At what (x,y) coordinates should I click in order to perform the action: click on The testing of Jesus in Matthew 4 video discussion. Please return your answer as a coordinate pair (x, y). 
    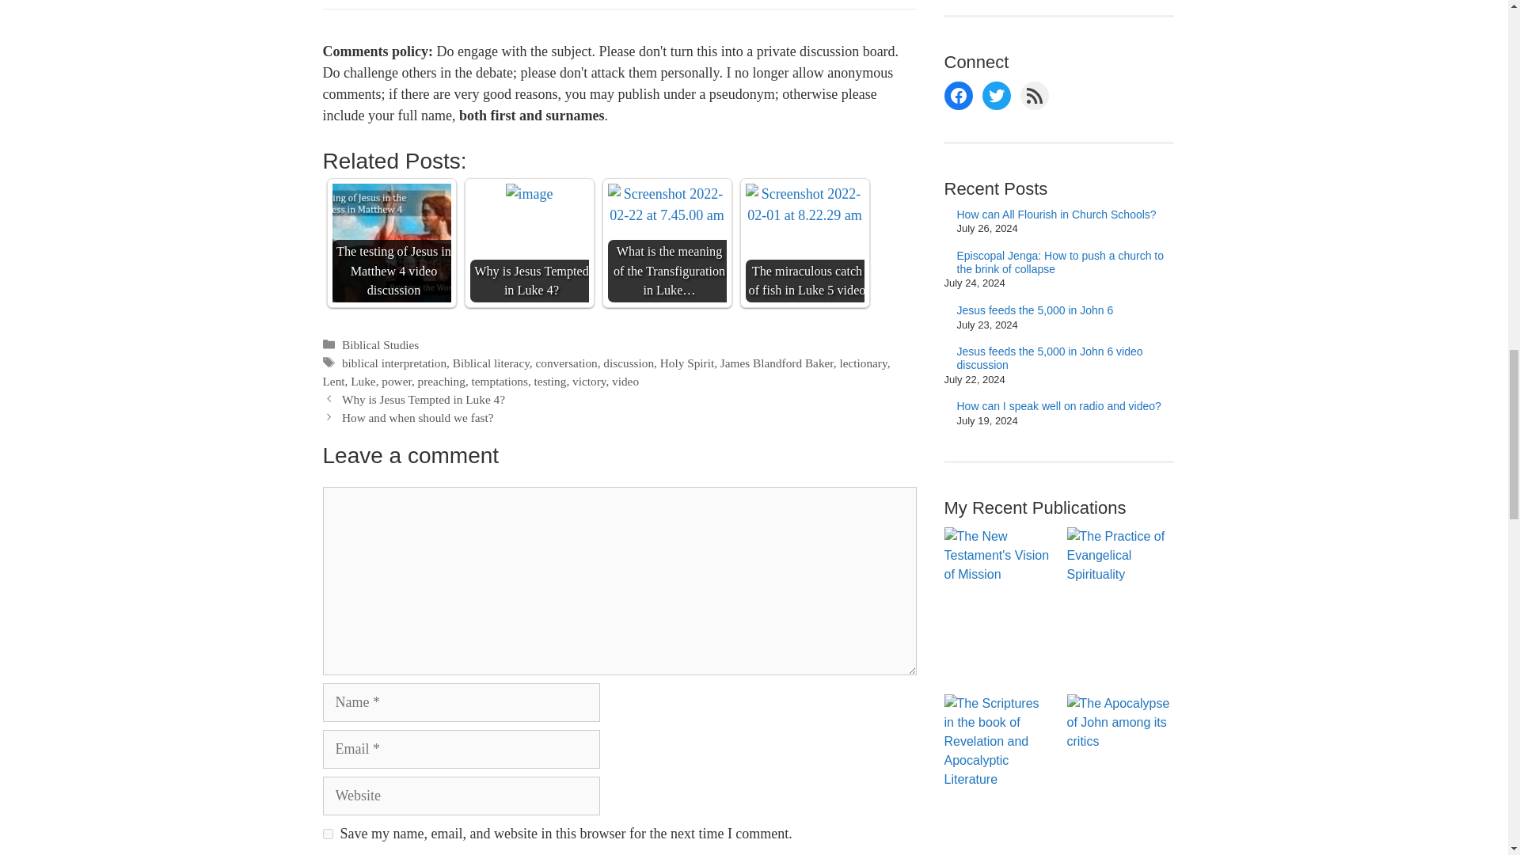
    Looking at the image, I should click on (392, 243).